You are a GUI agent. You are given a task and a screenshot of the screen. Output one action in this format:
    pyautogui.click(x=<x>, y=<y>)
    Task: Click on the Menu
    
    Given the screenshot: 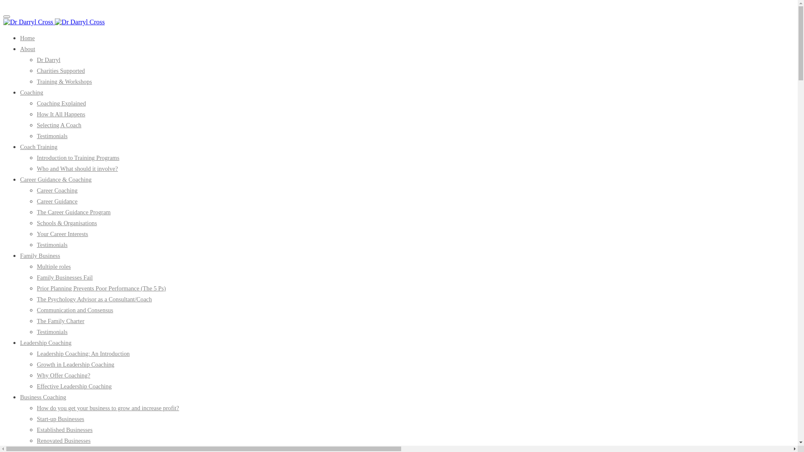 What is the action you would take?
    pyautogui.click(x=7, y=17)
    